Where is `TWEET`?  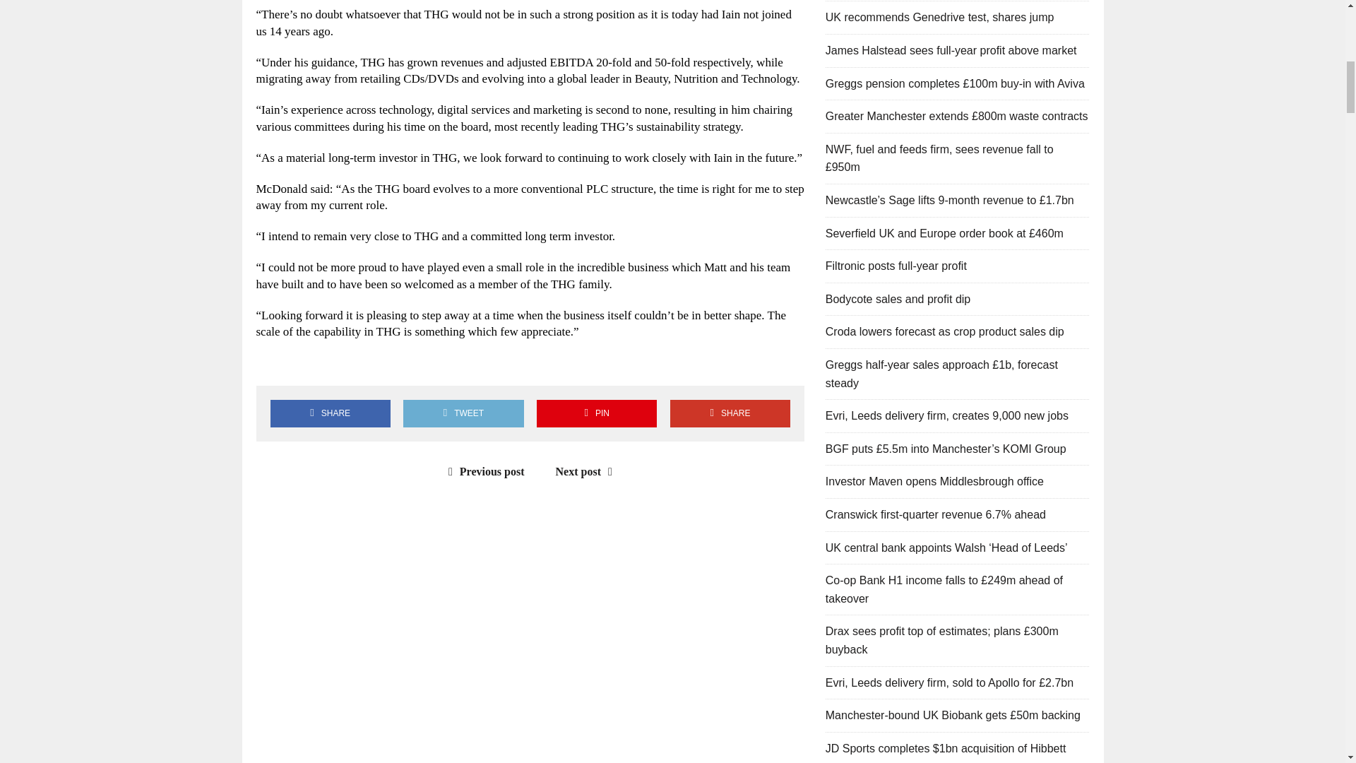
TWEET is located at coordinates (463, 413).